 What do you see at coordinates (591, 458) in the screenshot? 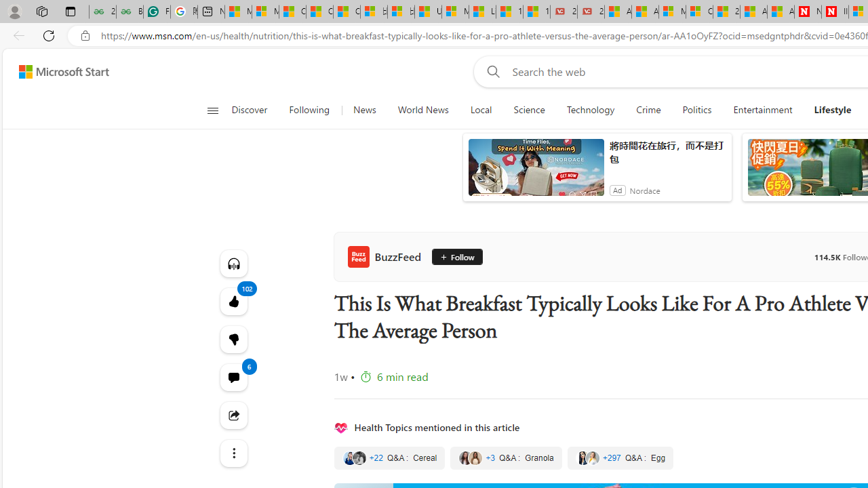
I see `Class: quote-thumbnail` at bounding box center [591, 458].